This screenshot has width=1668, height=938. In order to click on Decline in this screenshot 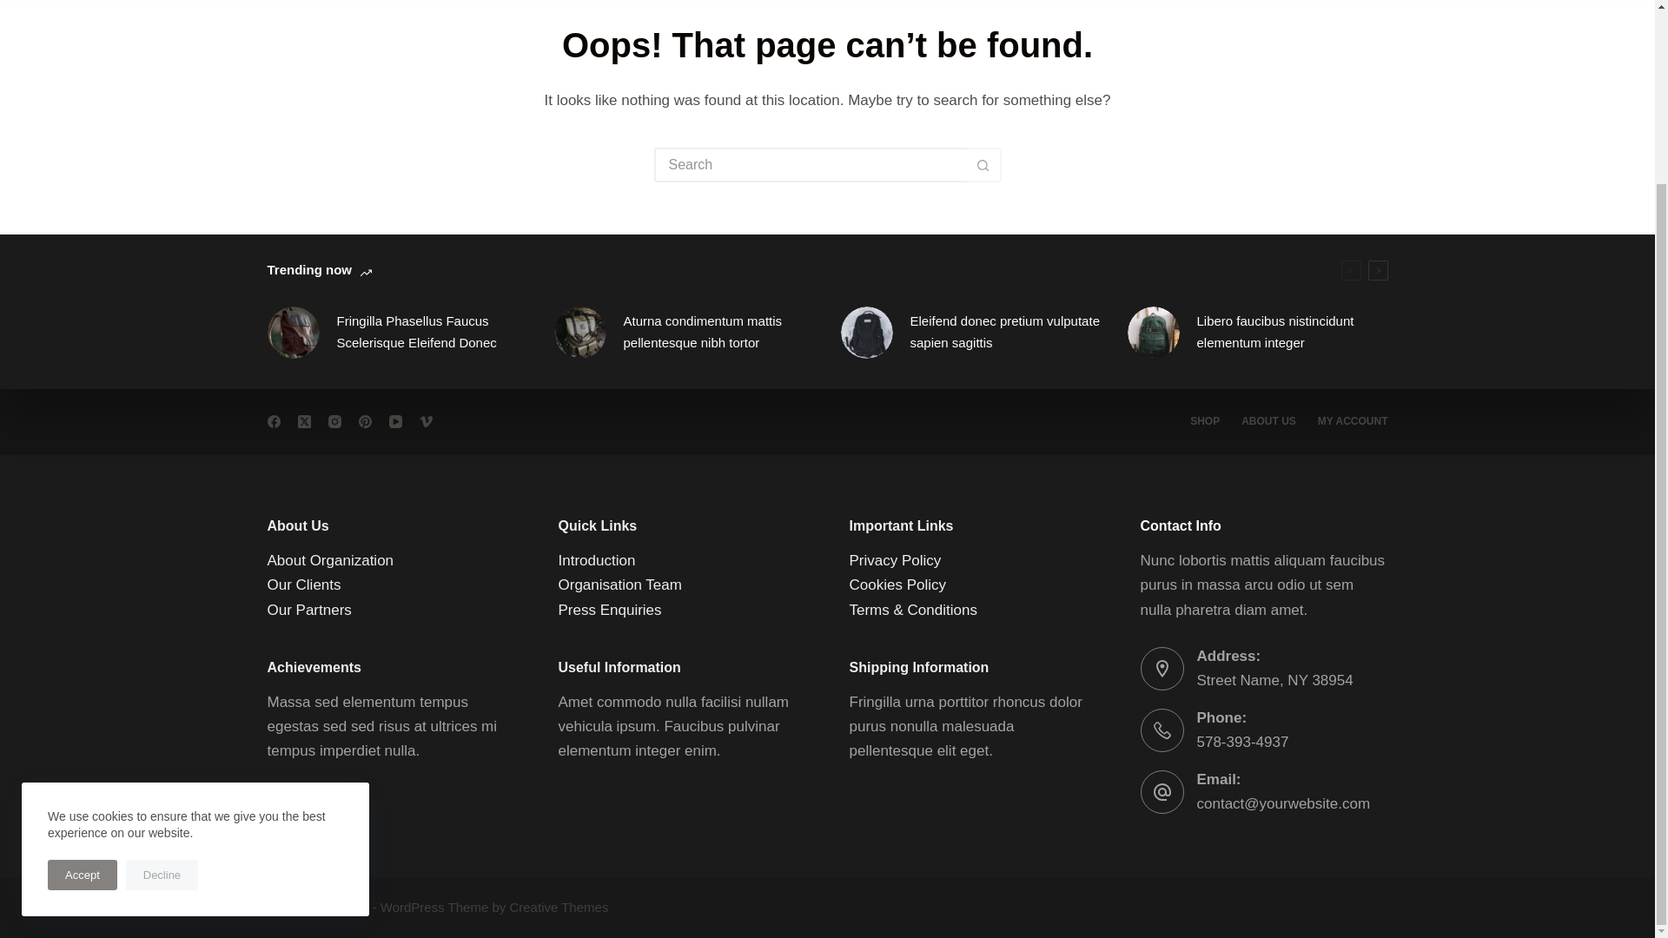, I will do `click(162, 658)`.